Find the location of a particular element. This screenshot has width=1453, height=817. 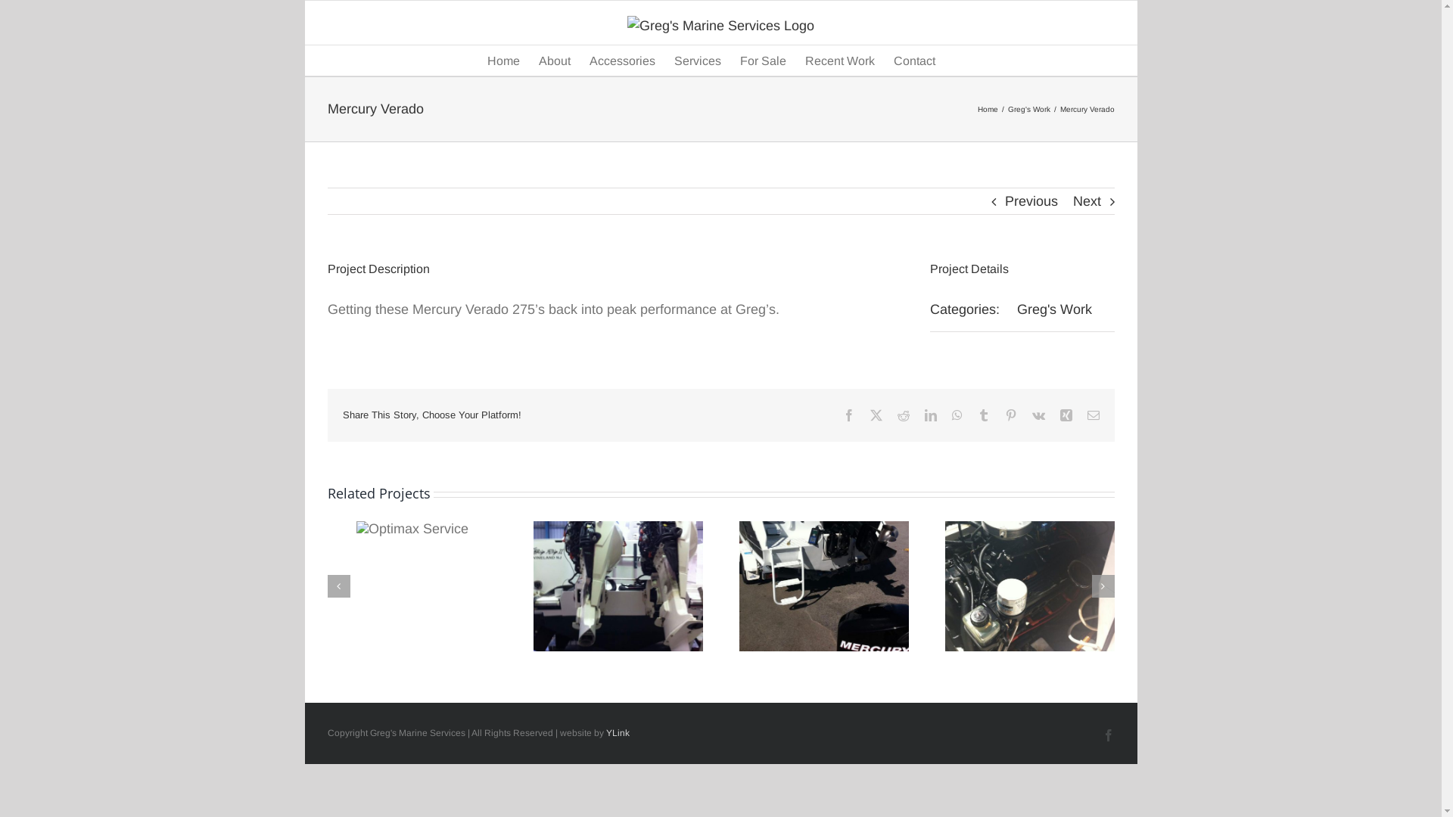

Facebook is located at coordinates (1108, 735).